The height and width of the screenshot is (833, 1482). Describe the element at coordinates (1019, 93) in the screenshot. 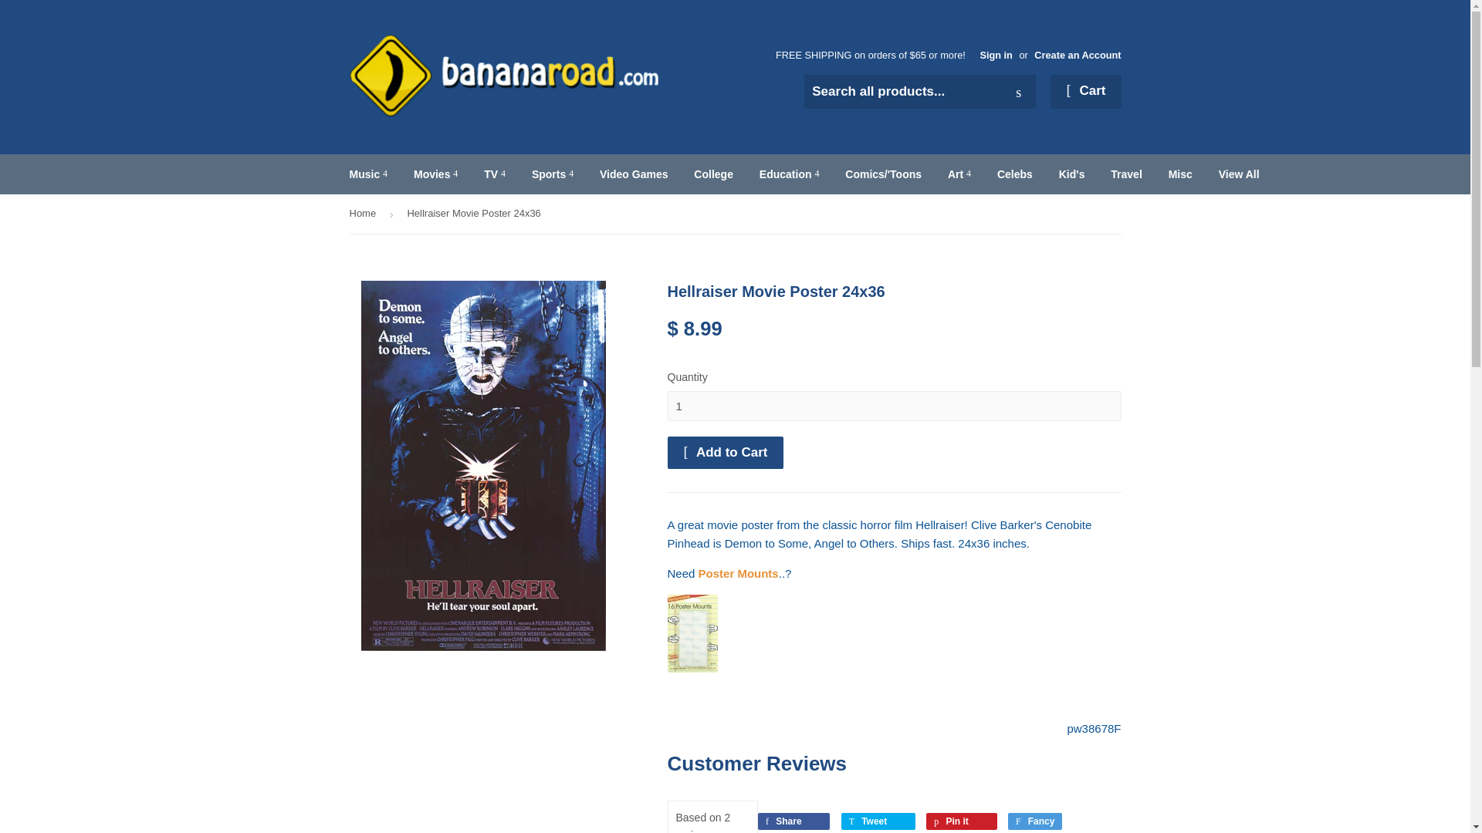

I see `Search` at that location.